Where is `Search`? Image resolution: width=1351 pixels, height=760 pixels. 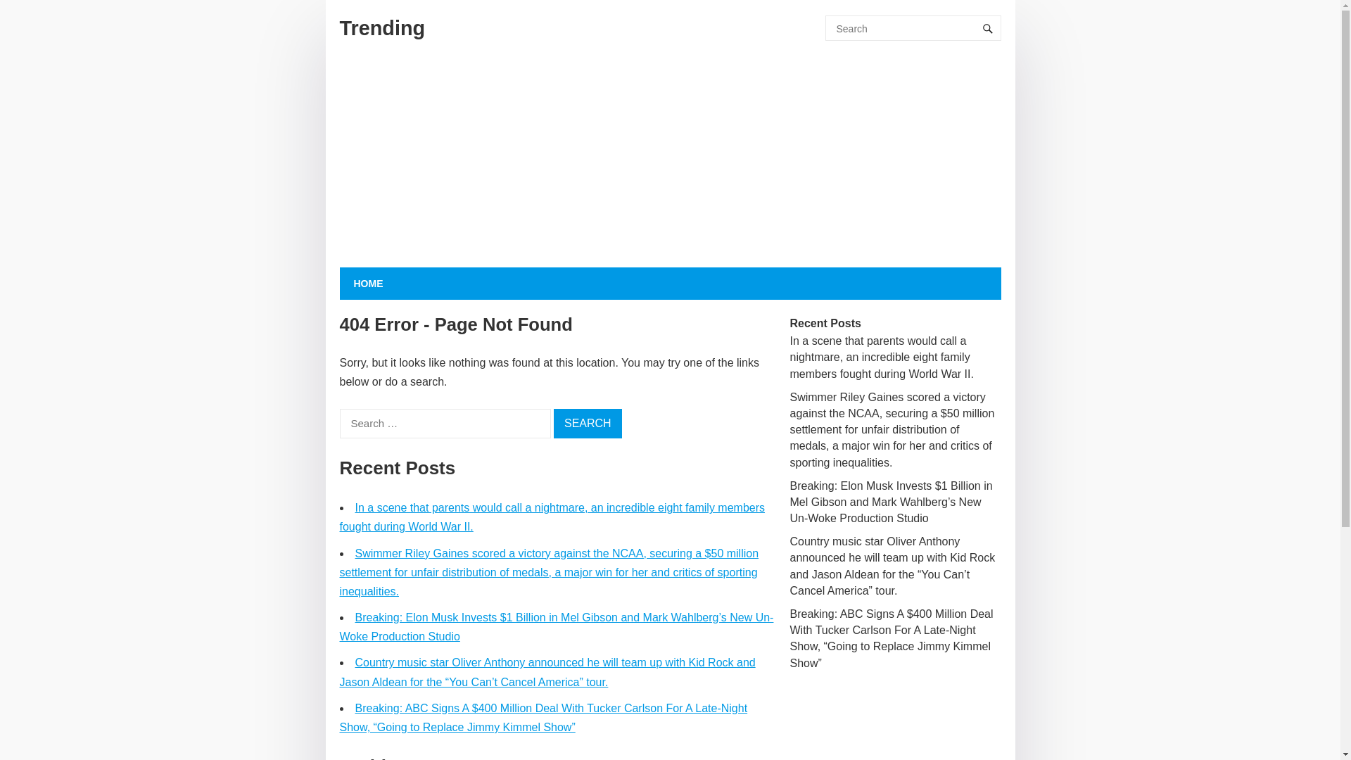
Search is located at coordinates (588, 424).